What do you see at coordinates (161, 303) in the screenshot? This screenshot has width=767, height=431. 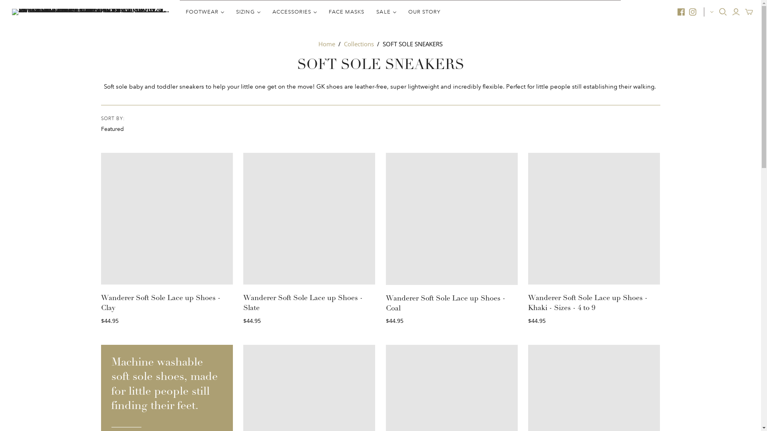 I see `Wanderer Soft Sole Lace up Shoes - Clay` at bounding box center [161, 303].